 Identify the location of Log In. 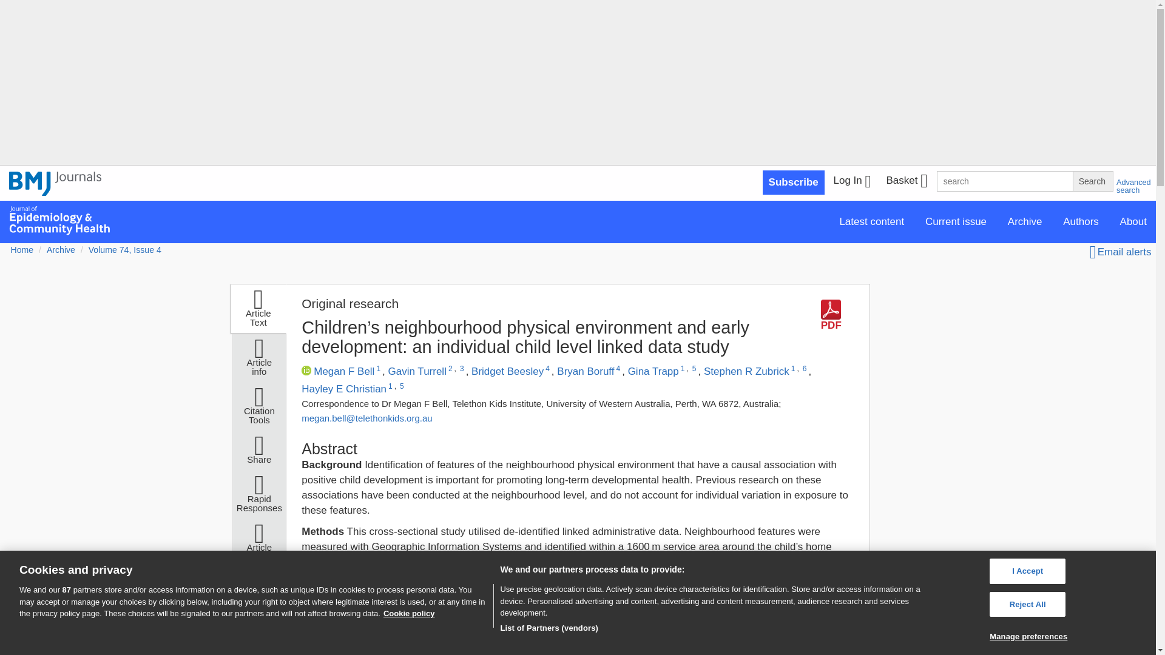
(852, 183).